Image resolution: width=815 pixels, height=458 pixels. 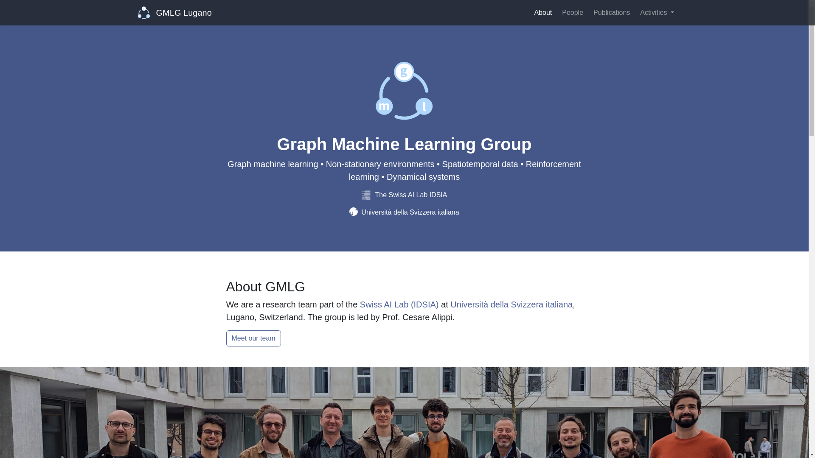 What do you see at coordinates (657, 12) in the screenshot?
I see `Activities` at bounding box center [657, 12].